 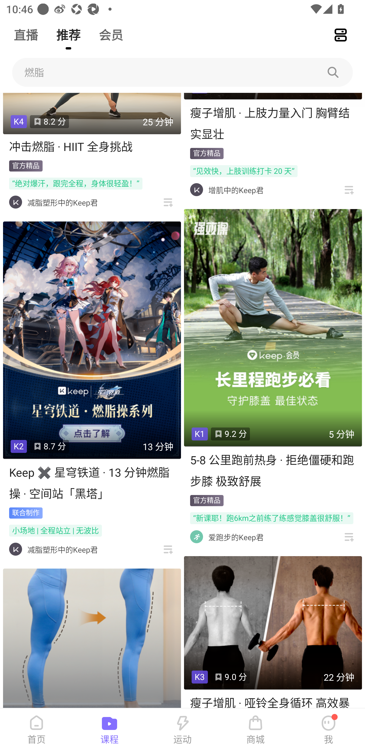 What do you see at coordinates (26, 31) in the screenshot?
I see `直播` at bounding box center [26, 31].